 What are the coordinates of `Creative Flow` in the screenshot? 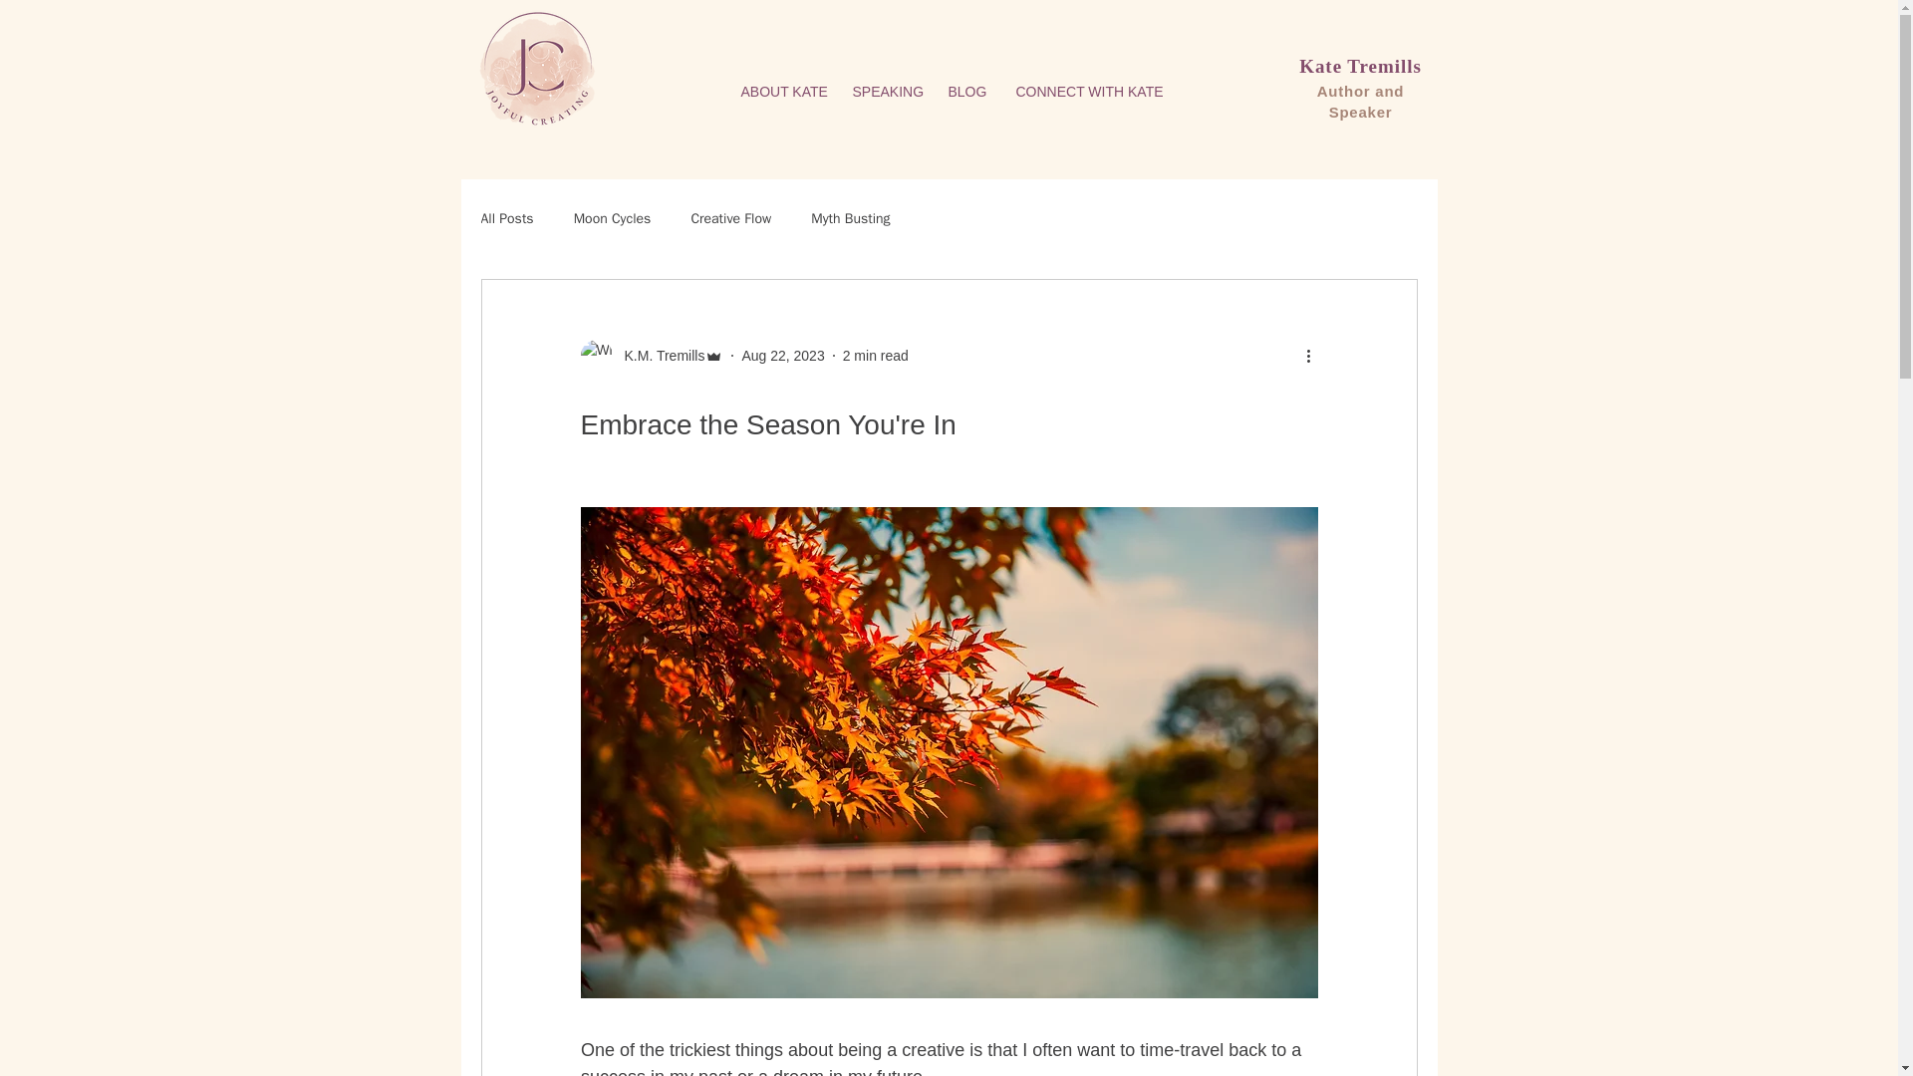 It's located at (730, 218).